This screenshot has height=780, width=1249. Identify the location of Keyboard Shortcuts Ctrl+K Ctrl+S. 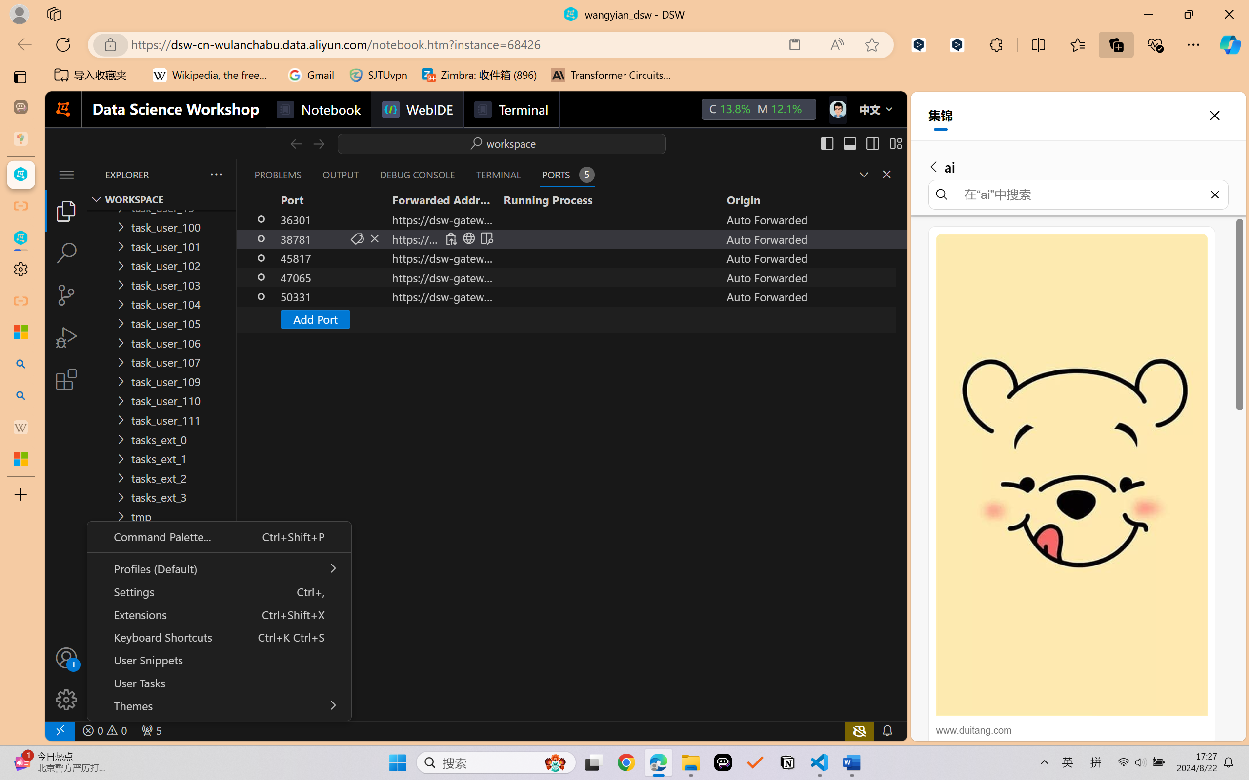
(219, 637).